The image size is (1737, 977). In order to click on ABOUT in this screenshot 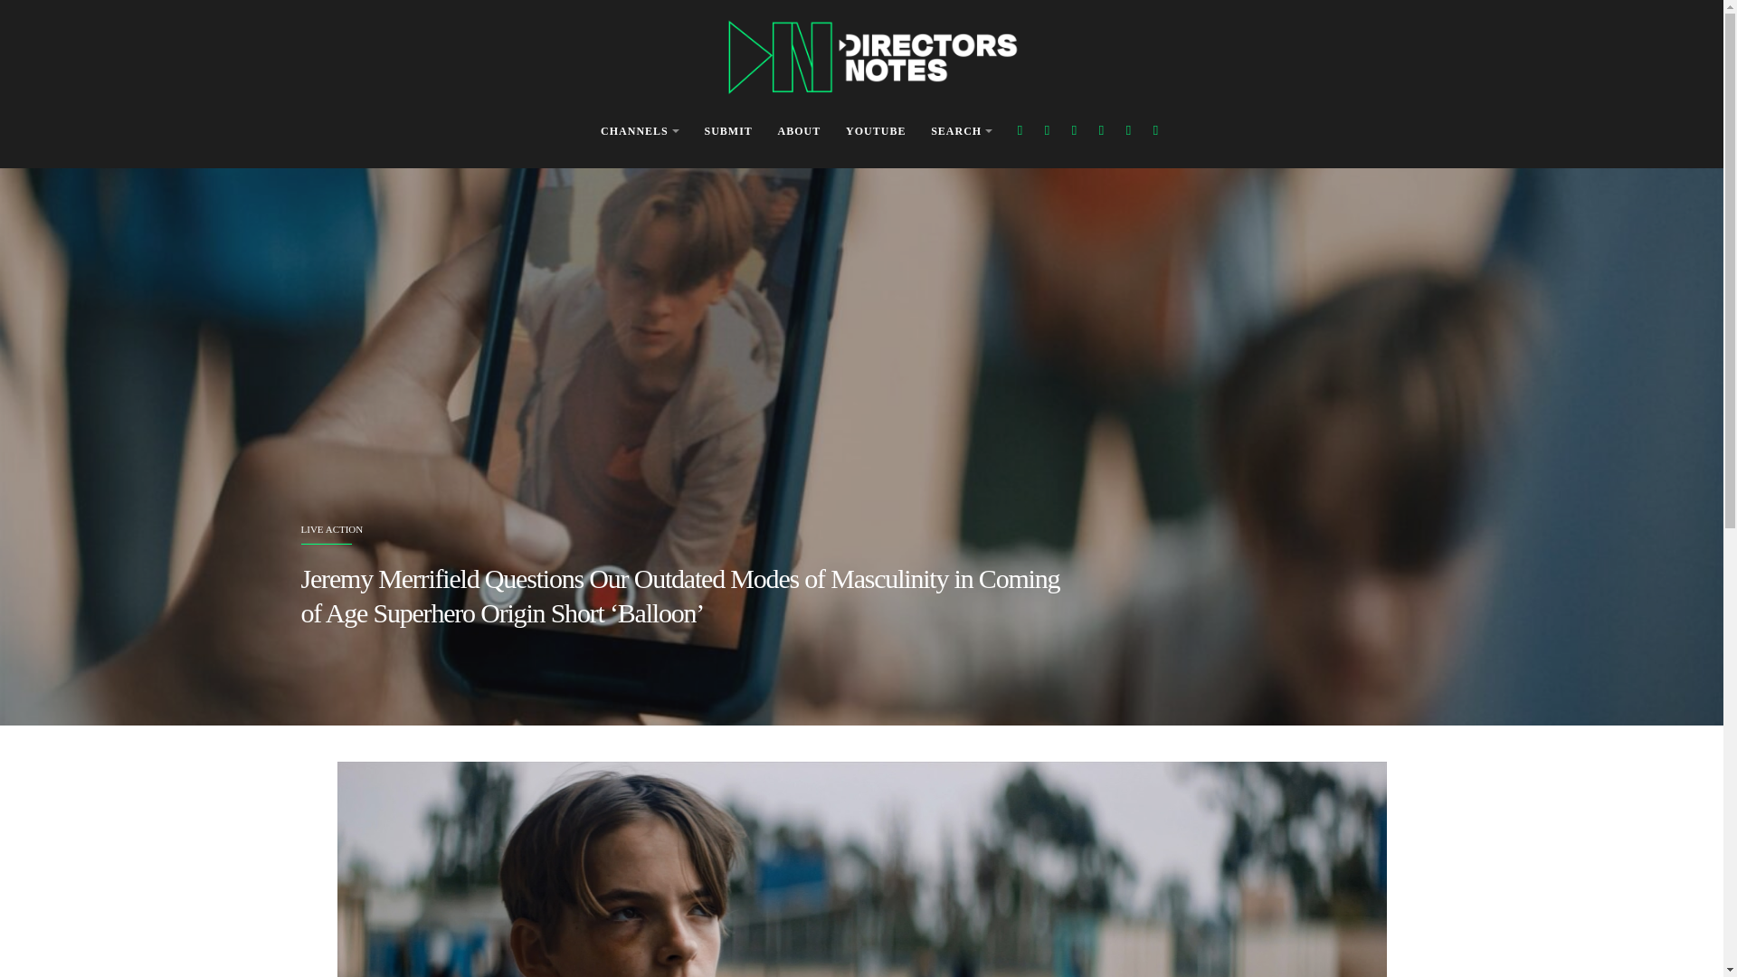, I will do `click(800, 132)`.